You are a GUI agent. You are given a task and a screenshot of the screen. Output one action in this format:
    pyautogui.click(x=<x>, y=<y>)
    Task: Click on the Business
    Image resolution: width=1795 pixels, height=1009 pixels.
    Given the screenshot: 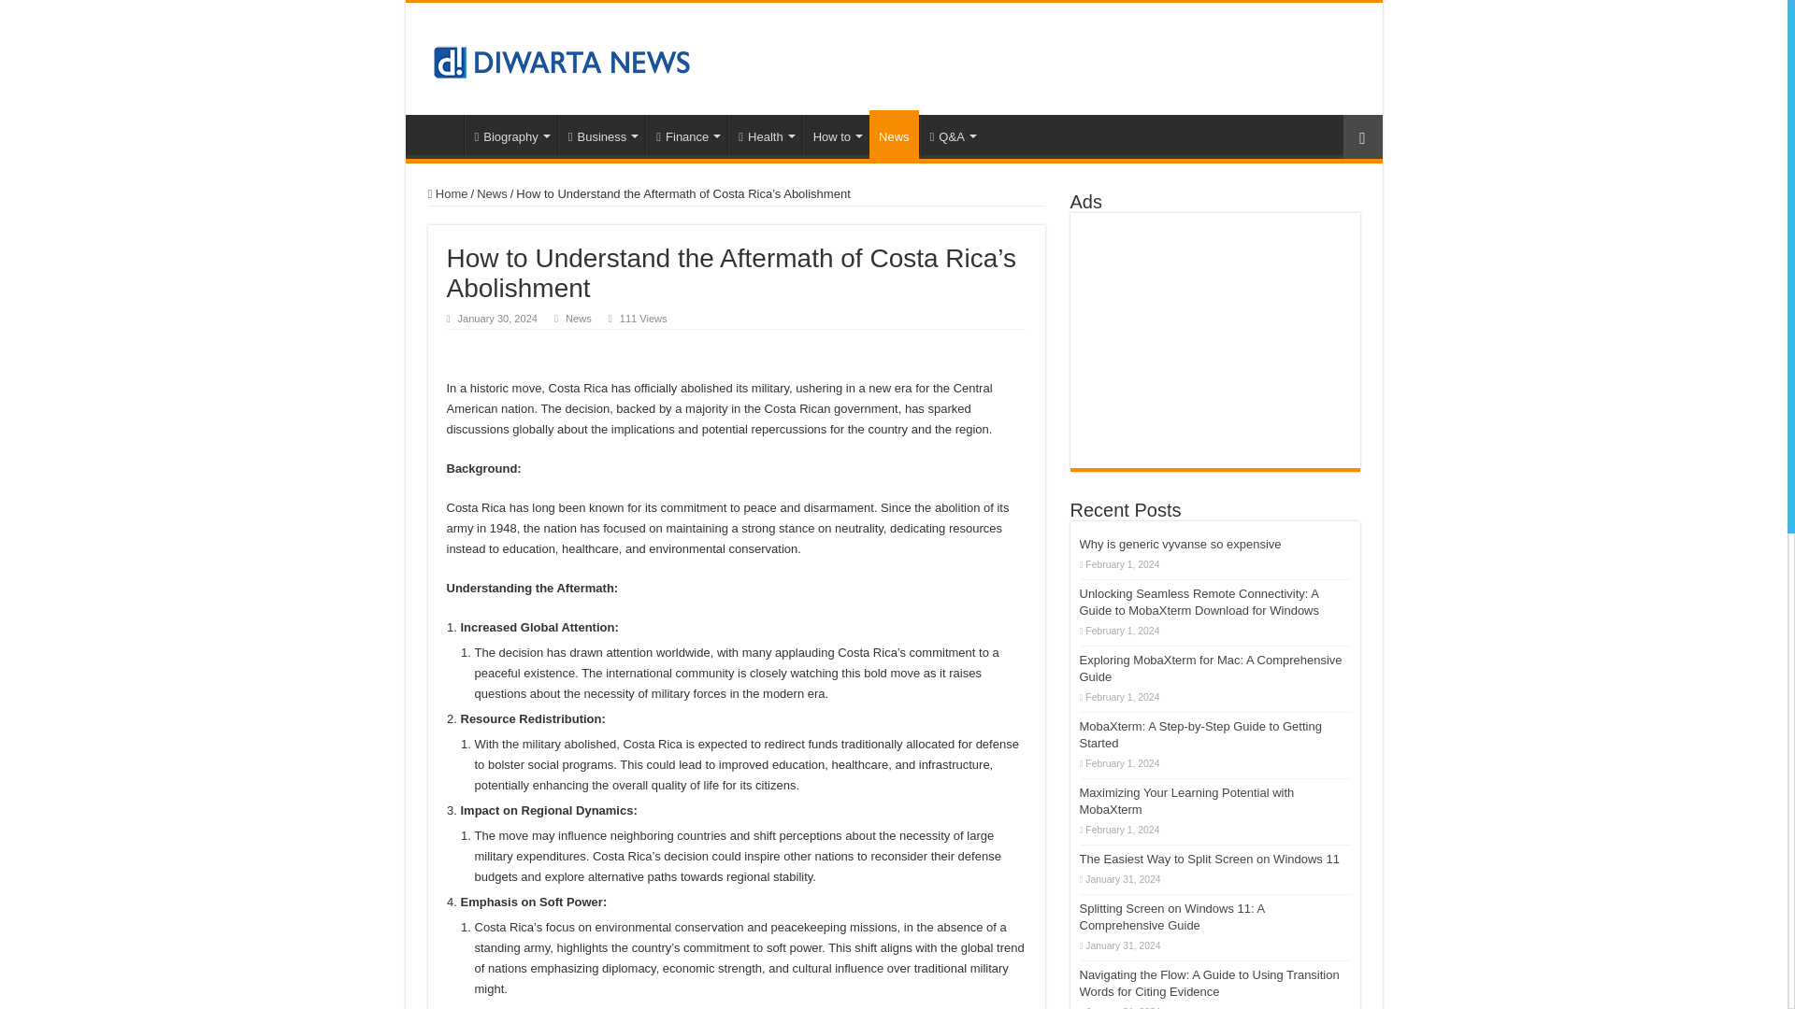 What is the action you would take?
    pyautogui.click(x=602, y=135)
    